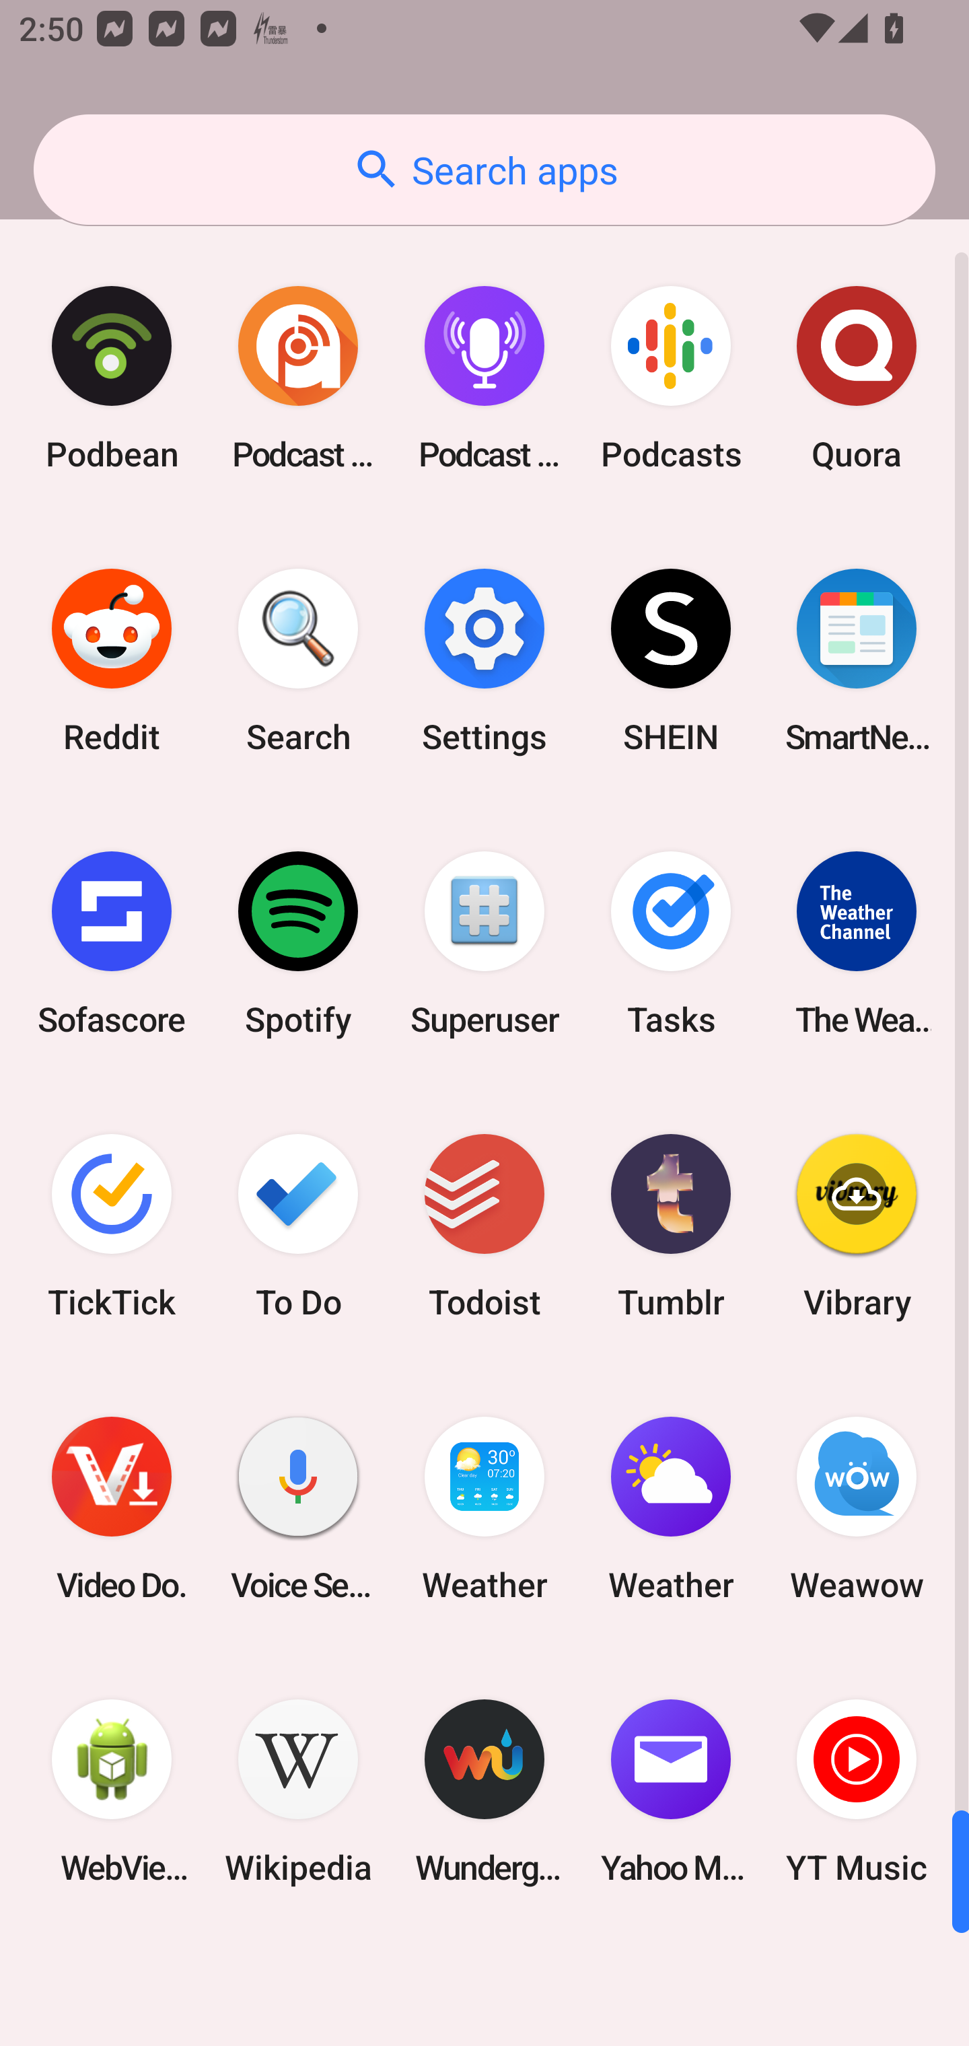  What do you see at coordinates (112, 661) in the screenshot?
I see `Reddit` at bounding box center [112, 661].